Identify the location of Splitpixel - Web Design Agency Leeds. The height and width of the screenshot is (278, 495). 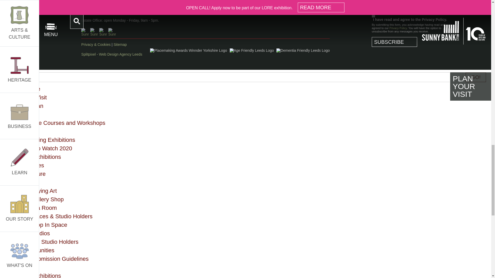
(111, 54).